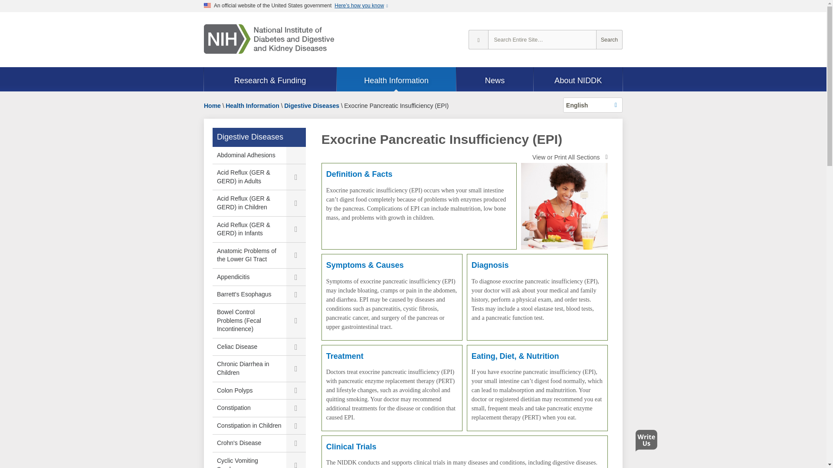  Describe the element at coordinates (296, 347) in the screenshot. I see `Show child pages for "Celiac Disease"` at that location.